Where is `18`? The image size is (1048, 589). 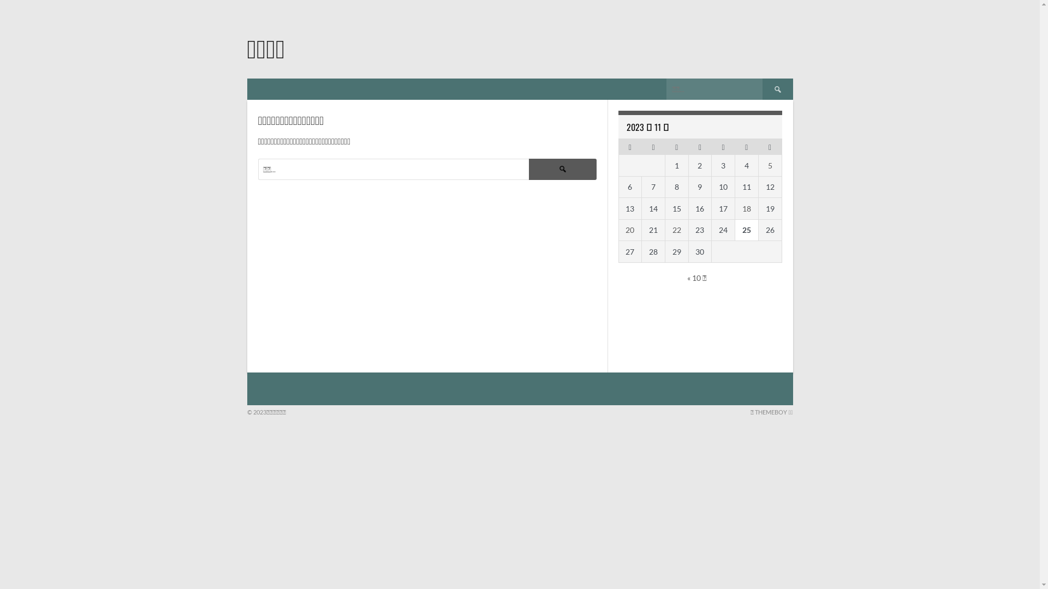 18 is located at coordinates (747, 208).